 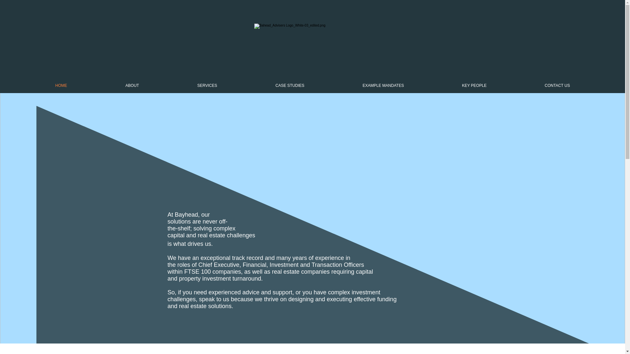 What do you see at coordinates (289, 86) in the screenshot?
I see `CASE STUDIES` at bounding box center [289, 86].